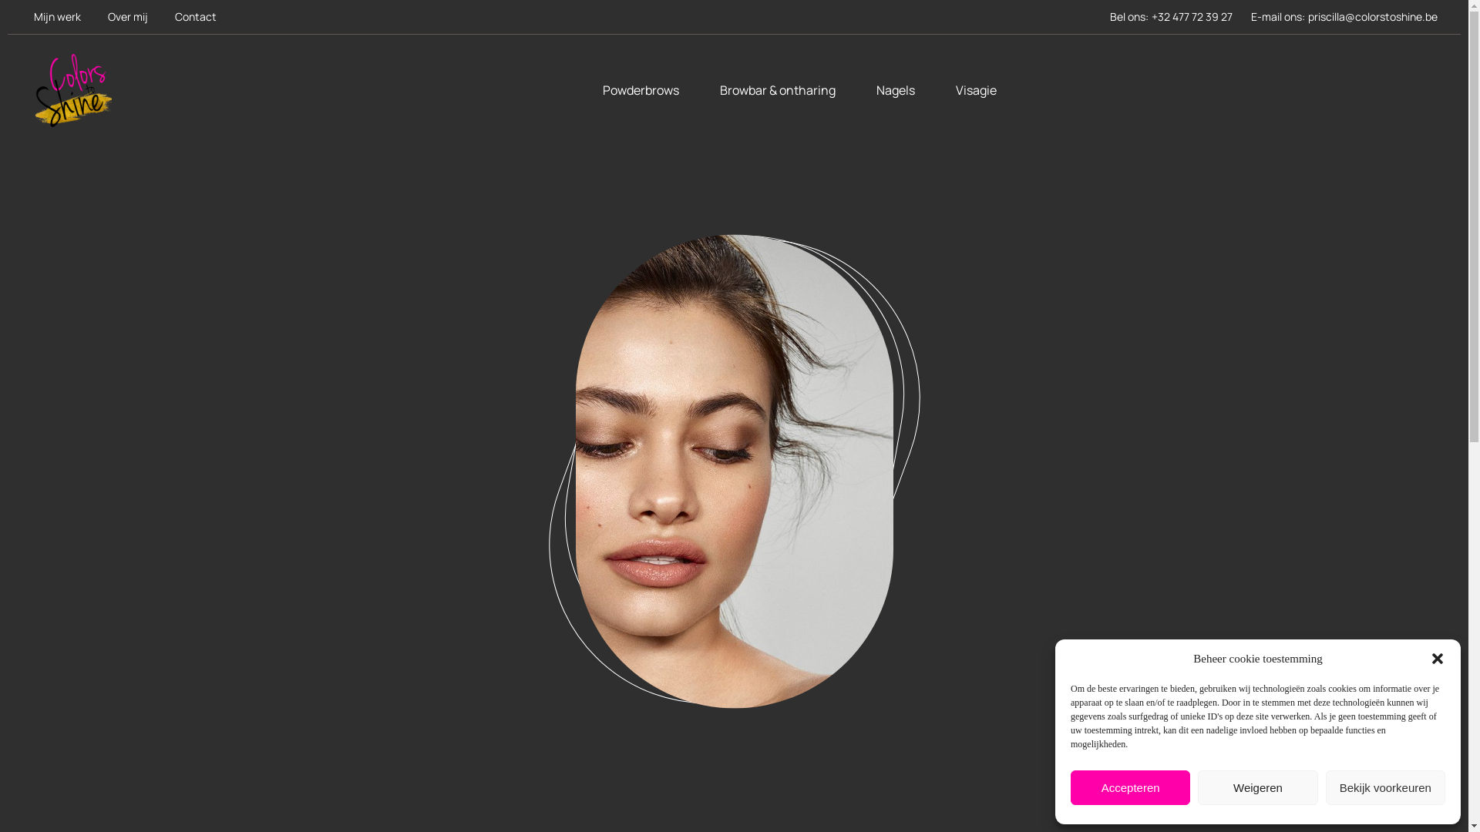 The height and width of the screenshot is (832, 1480). I want to click on Visagie, so click(976, 90).